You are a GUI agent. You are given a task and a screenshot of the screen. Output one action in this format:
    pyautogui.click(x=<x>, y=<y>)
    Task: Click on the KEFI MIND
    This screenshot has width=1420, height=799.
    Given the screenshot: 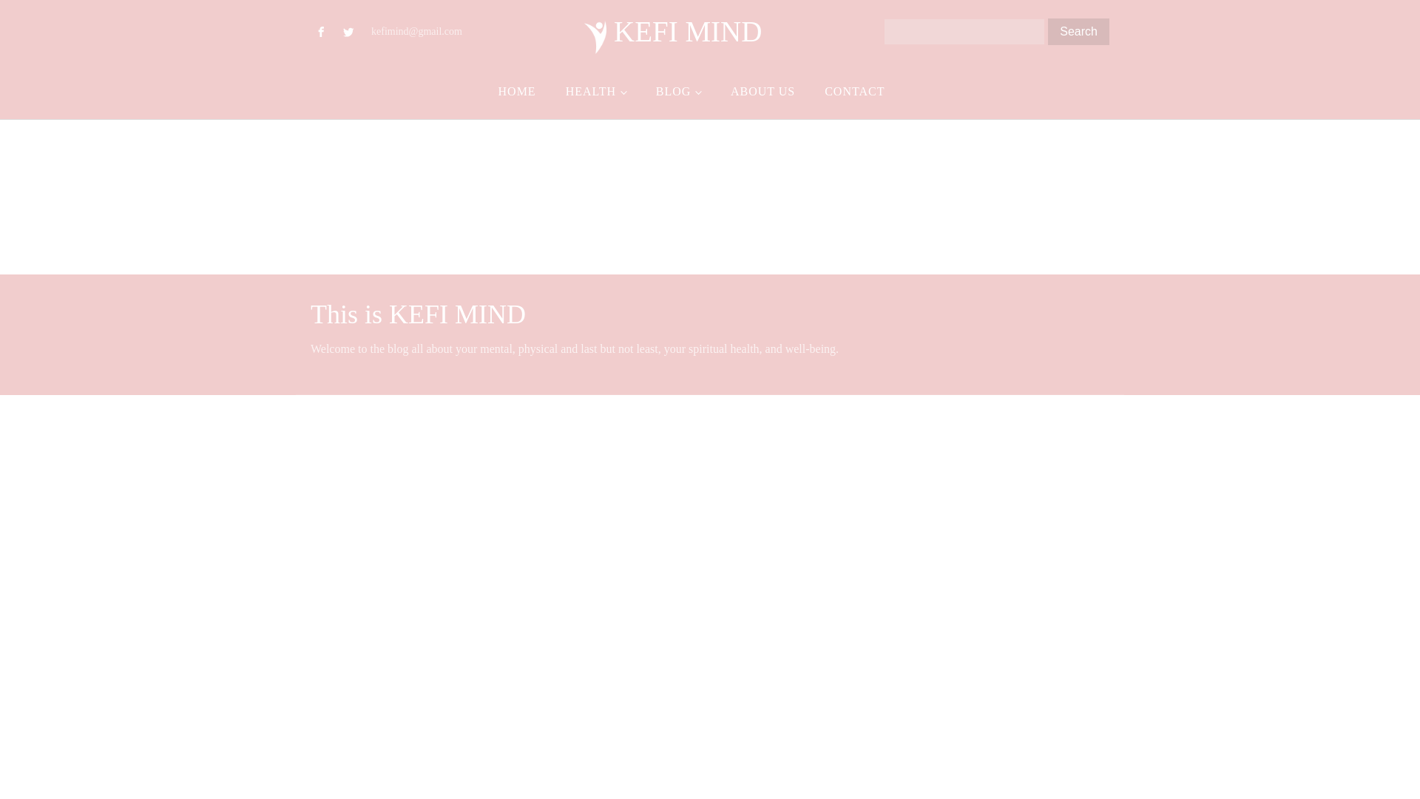 What is the action you would take?
    pyautogui.click(x=673, y=31)
    